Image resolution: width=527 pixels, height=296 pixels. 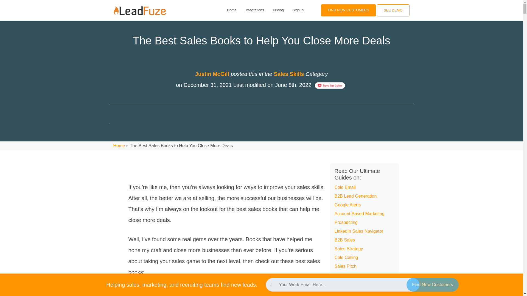 I want to click on SEE DEMO, so click(x=393, y=10).